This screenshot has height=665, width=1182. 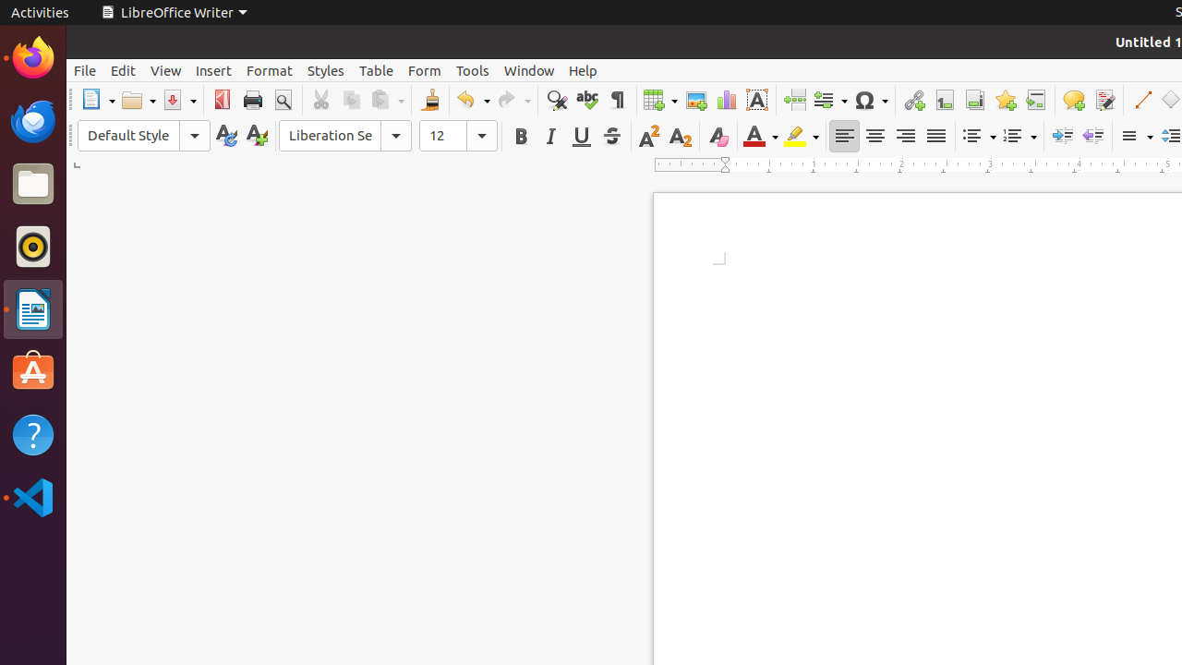 I want to click on Visual Studio Code, so click(x=33, y=497).